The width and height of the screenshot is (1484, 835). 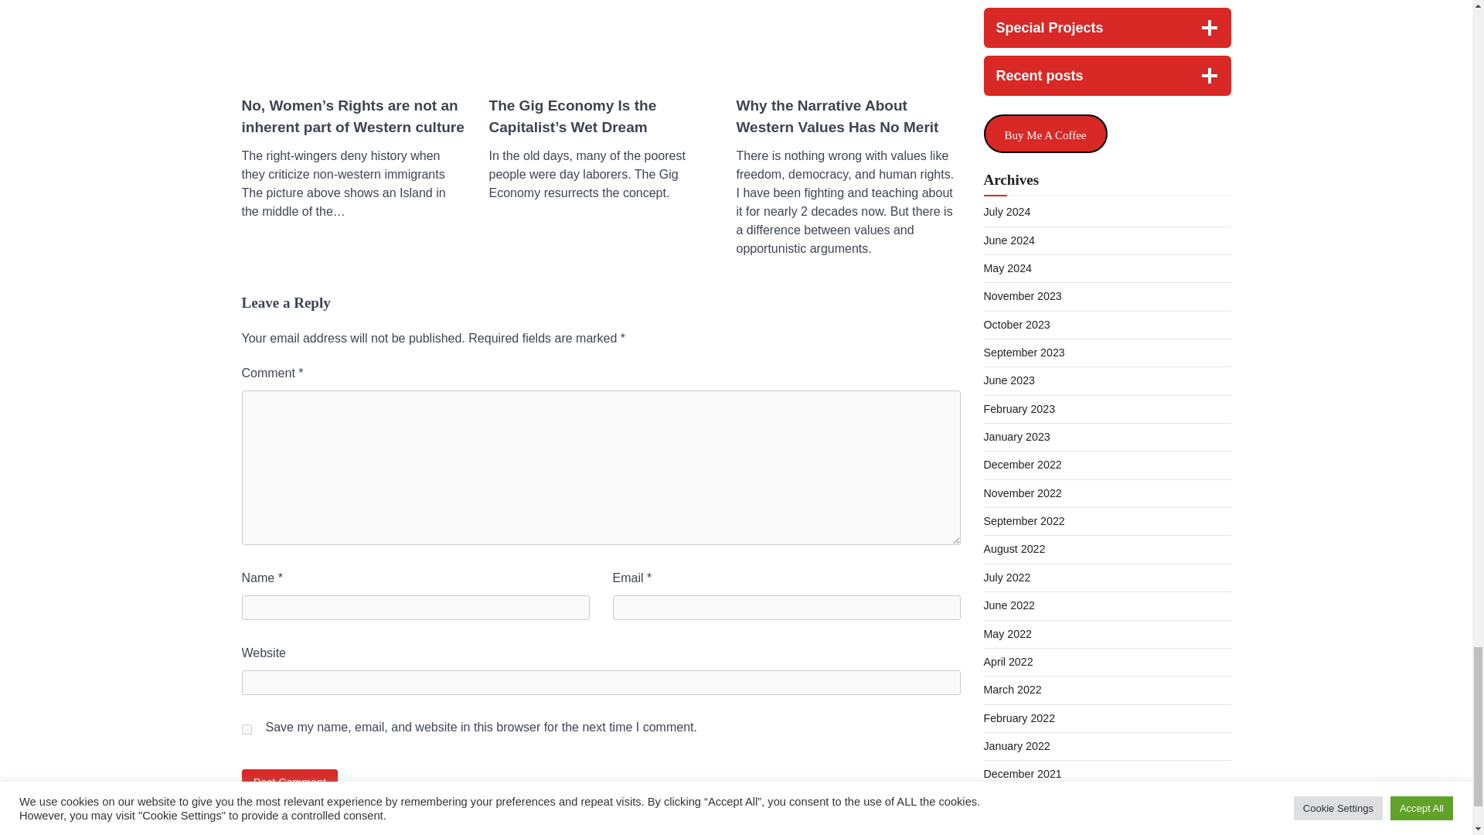 I want to click on Learn how your comment data is processed, so click(x=578, y=829).